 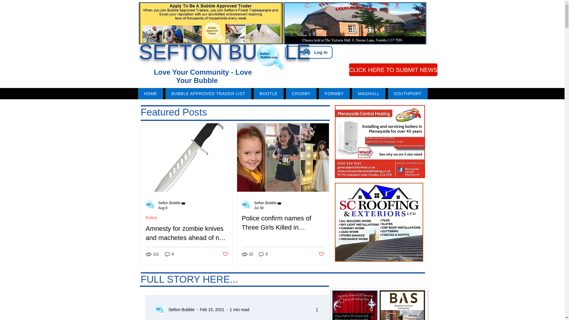 What do you see at coordinates (263, 254) in the screenshot?
I see `0` at bounding box center [263, 254].